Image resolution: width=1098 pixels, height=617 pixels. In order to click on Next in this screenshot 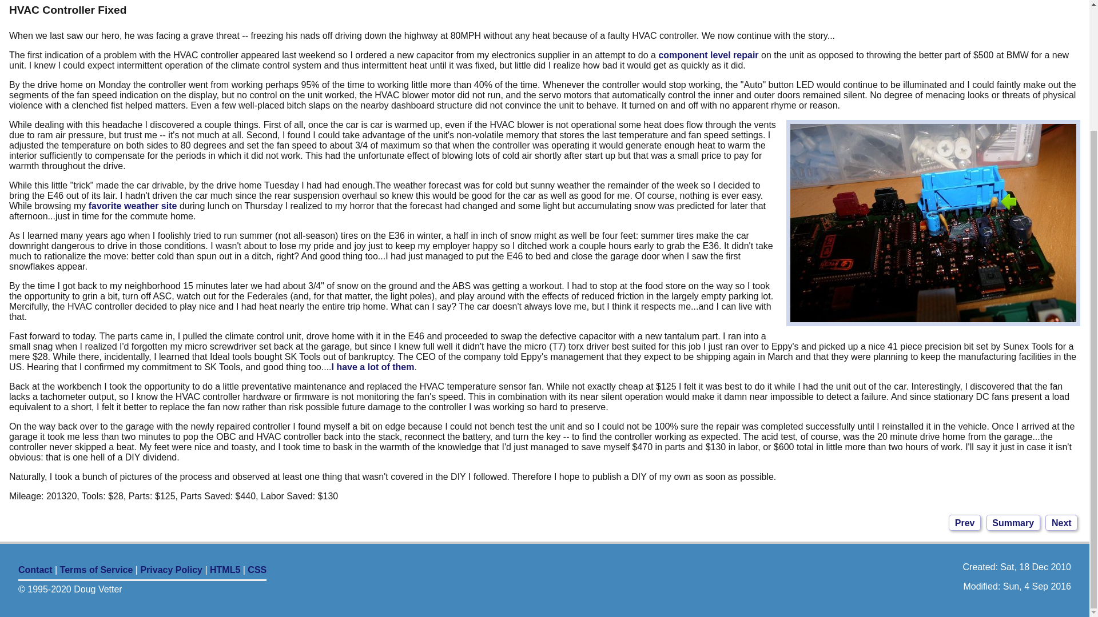, I will do `click(1061, 522)`.